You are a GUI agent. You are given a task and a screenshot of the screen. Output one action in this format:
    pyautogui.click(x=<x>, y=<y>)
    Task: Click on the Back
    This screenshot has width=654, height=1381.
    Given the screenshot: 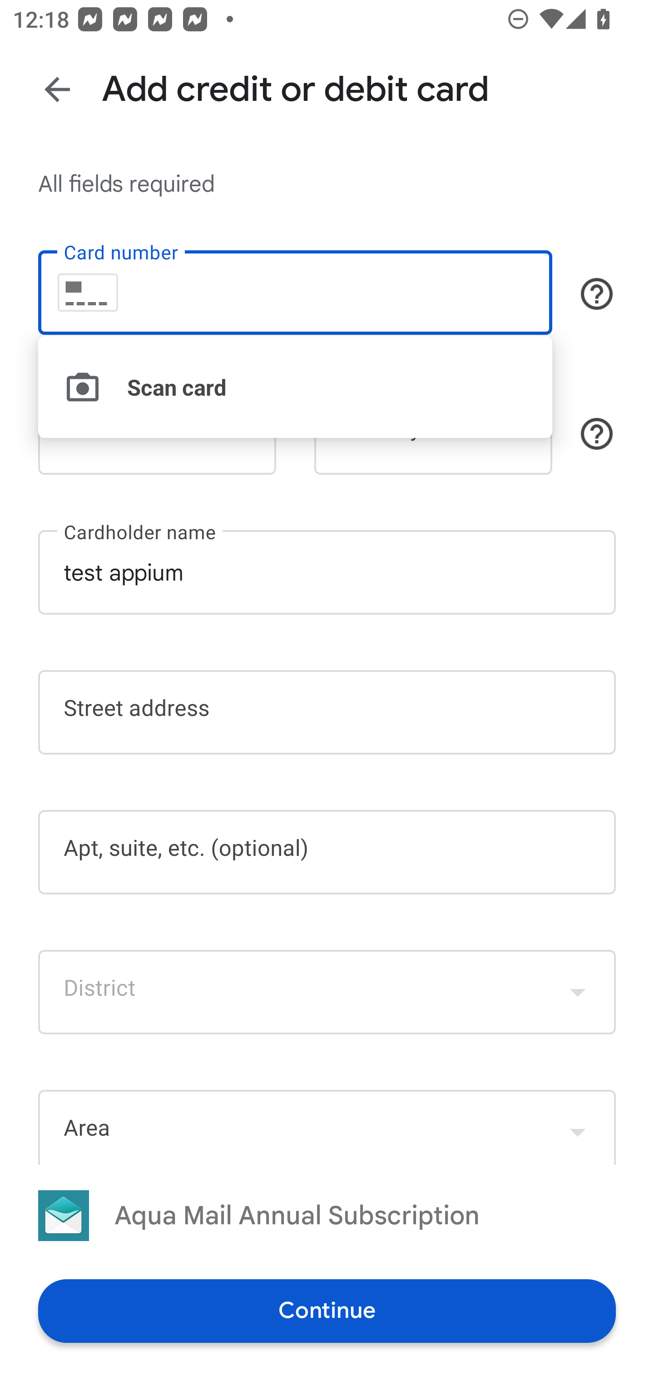 What is the action you would take?
    pyautogui.click(x=57, y=89)
    